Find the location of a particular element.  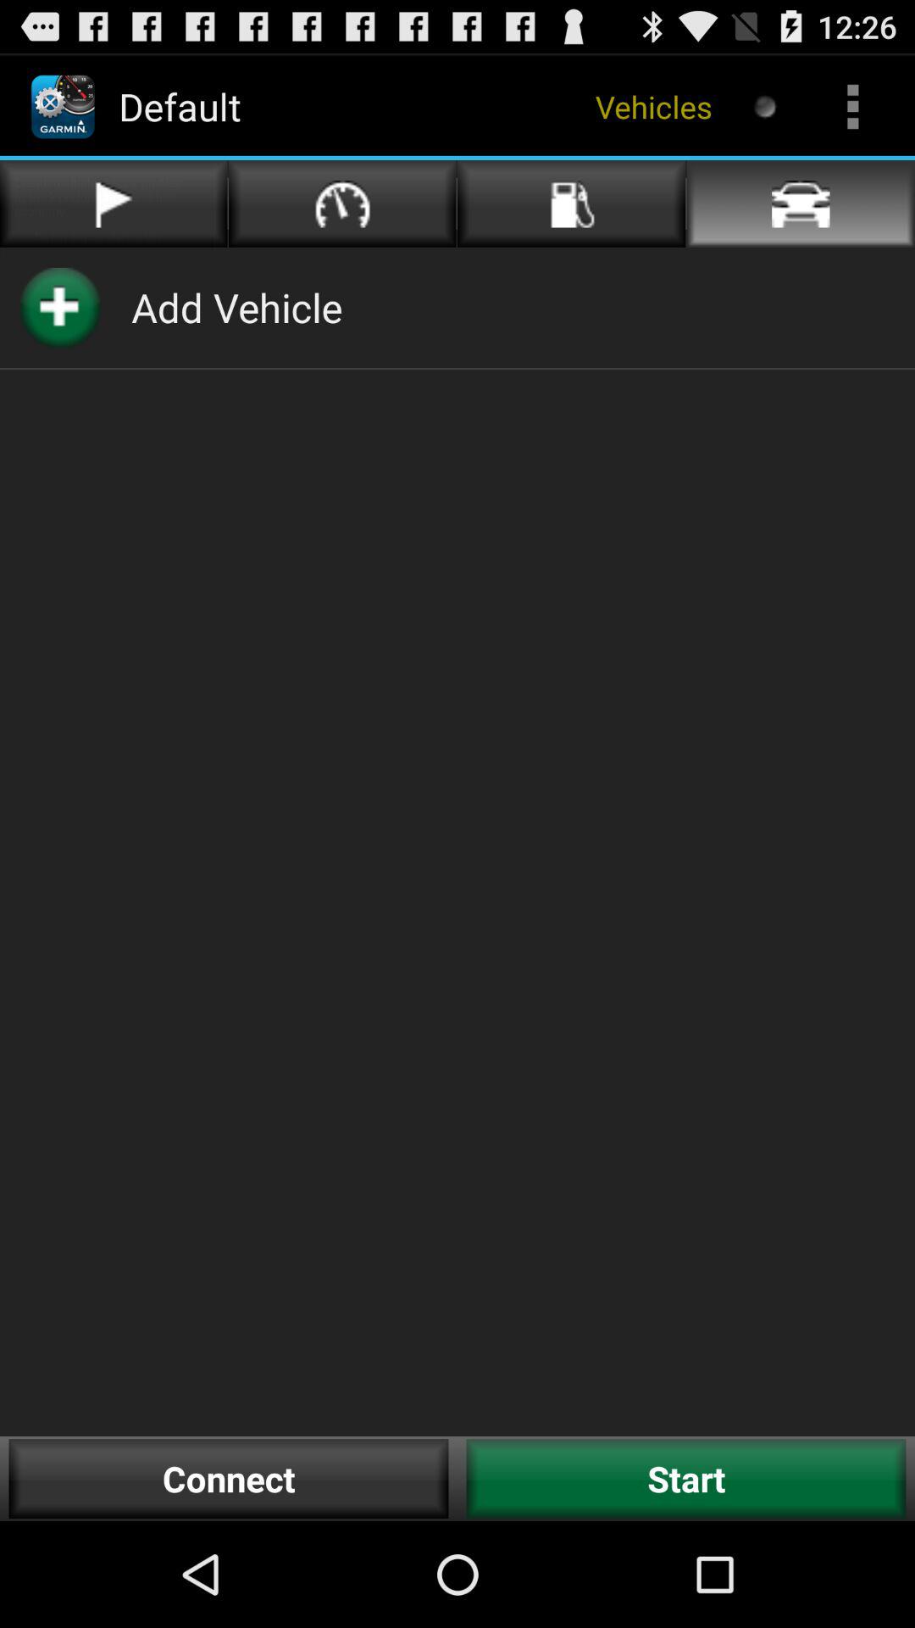

turn on button to the right of the connect button is located at coordinates (686, 1479).